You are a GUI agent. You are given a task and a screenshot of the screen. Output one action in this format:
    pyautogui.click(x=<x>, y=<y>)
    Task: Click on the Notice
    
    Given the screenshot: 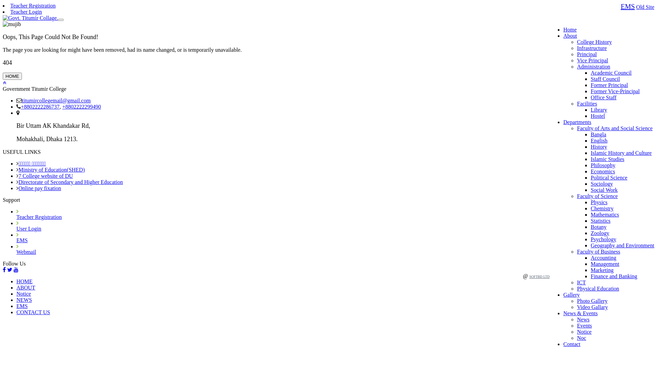 What is the action you would take?
    pyautogui.click(x=584, y=332)
    